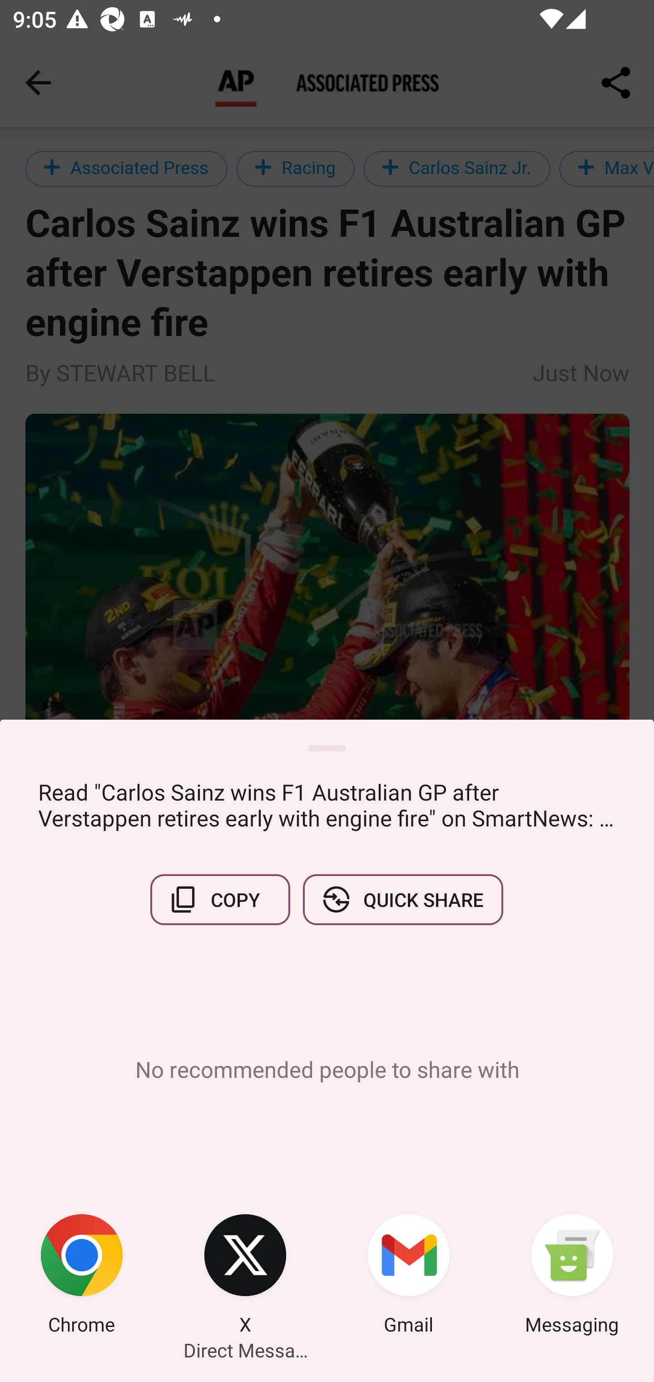 This screenshot has height=1382, width=654. I want to click on QUICK SHARE, so click(402, 899).